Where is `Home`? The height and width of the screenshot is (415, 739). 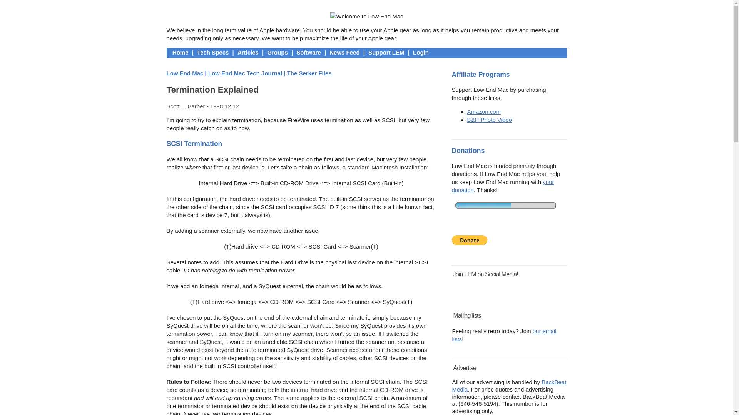
Home is located at coordinates (181, 52).